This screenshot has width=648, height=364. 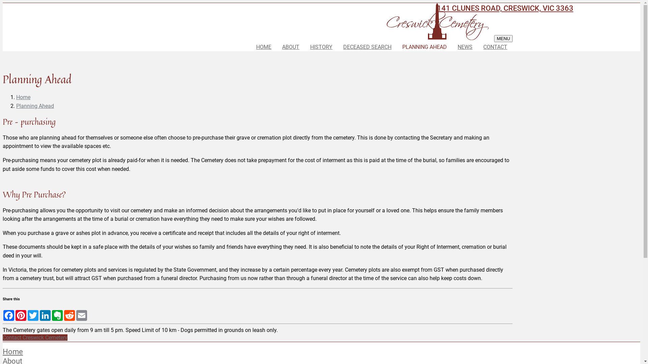 I want to click on Twitter, so click(x=33, y=315).